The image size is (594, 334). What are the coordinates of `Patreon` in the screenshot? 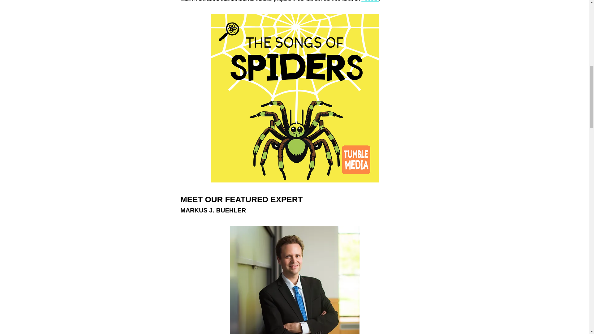 It's located at (370, 1).